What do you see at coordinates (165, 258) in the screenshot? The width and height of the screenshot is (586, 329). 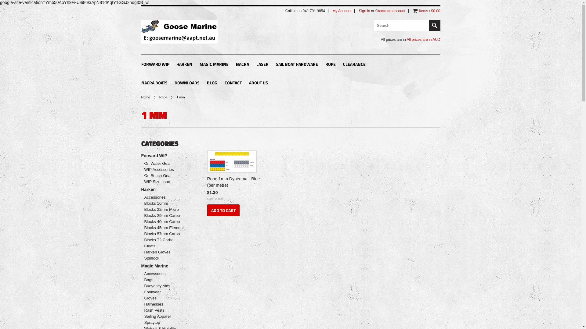 I see `Spinlock` at bounding box center [165, 258].